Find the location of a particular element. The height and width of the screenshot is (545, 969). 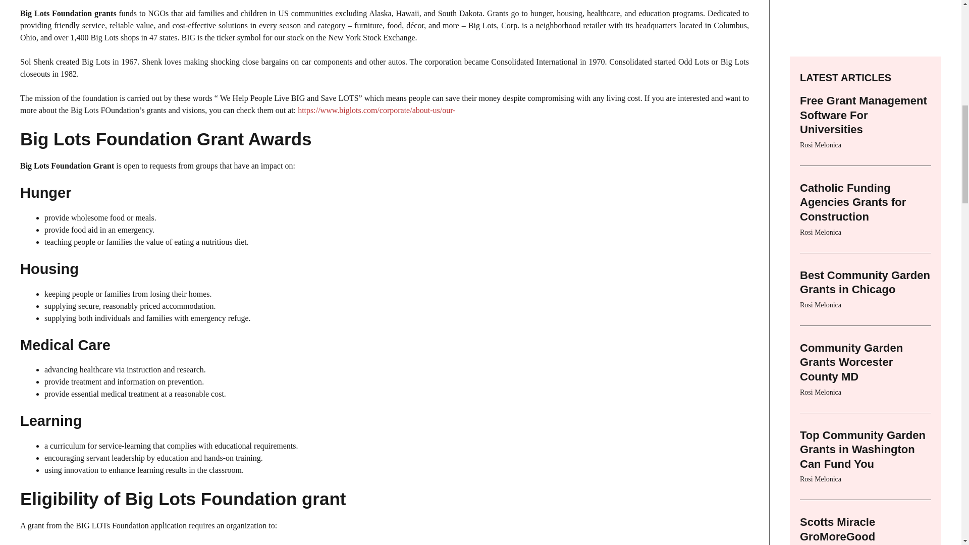

Scroll back to top is located at coordinates (936, 479).